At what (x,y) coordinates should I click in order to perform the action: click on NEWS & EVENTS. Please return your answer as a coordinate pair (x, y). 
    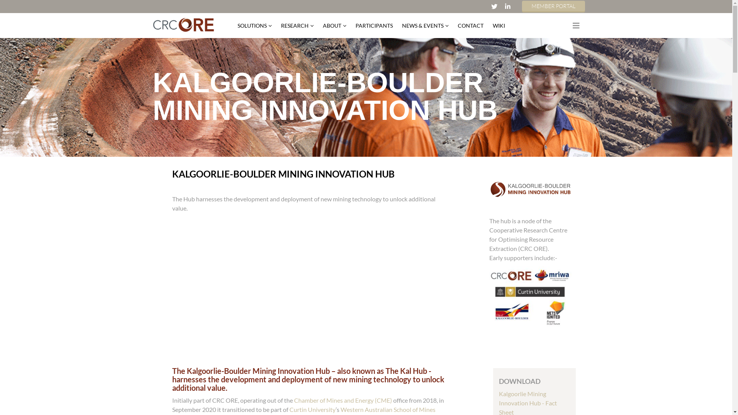
    Looking at the image, I should click on (425, 25).